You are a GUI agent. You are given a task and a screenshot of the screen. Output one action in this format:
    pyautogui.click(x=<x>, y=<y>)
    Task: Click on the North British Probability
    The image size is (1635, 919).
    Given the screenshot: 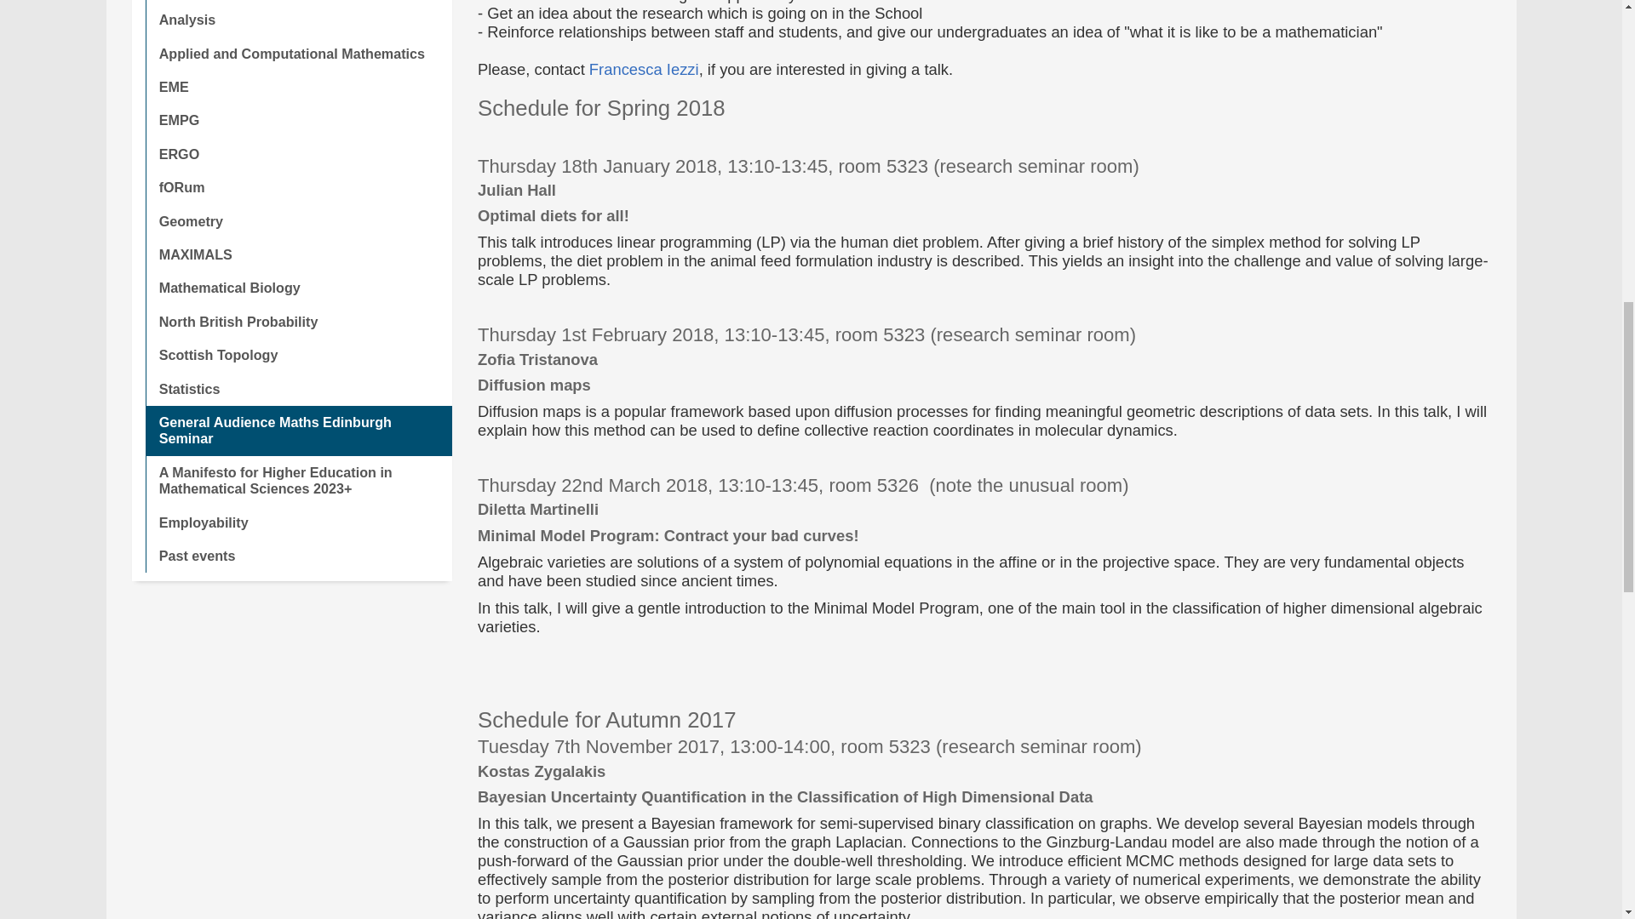 What is the action you would take?
    pyautogui.click(x=298, y=322)
    